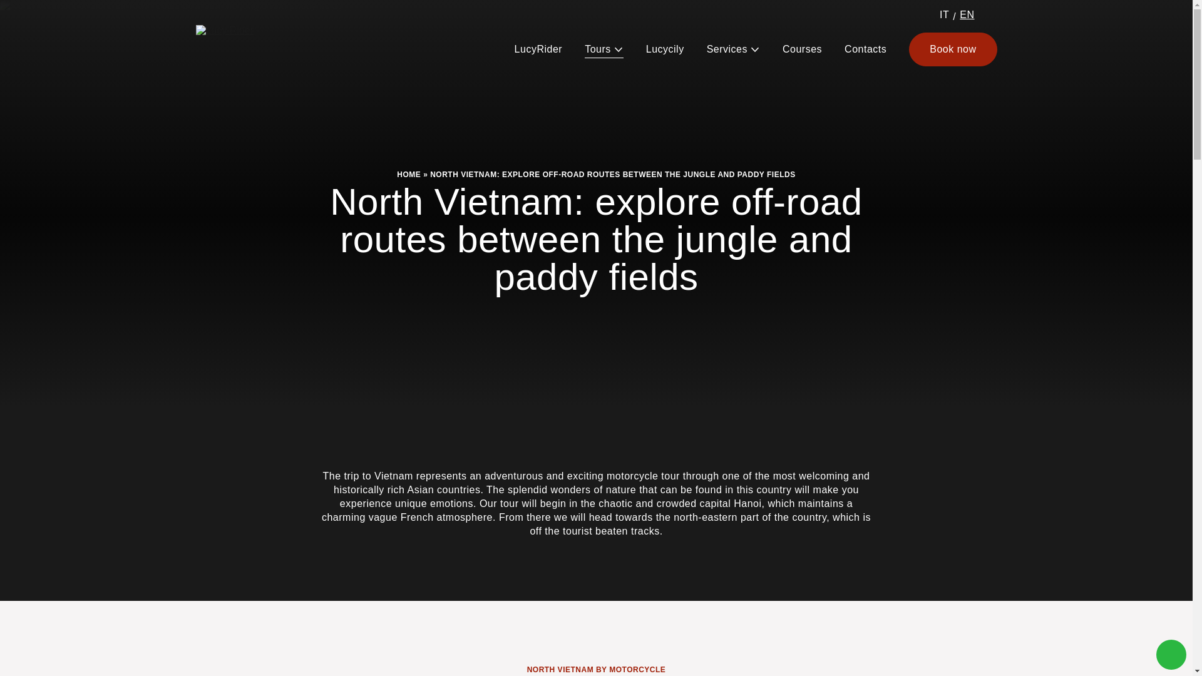 The height and width of the screenshot is (676, 1202). What do you see at coordinates (1171, 655) in the screenshot?
I see `Whatsapp` at bounding box center [1171, 655].